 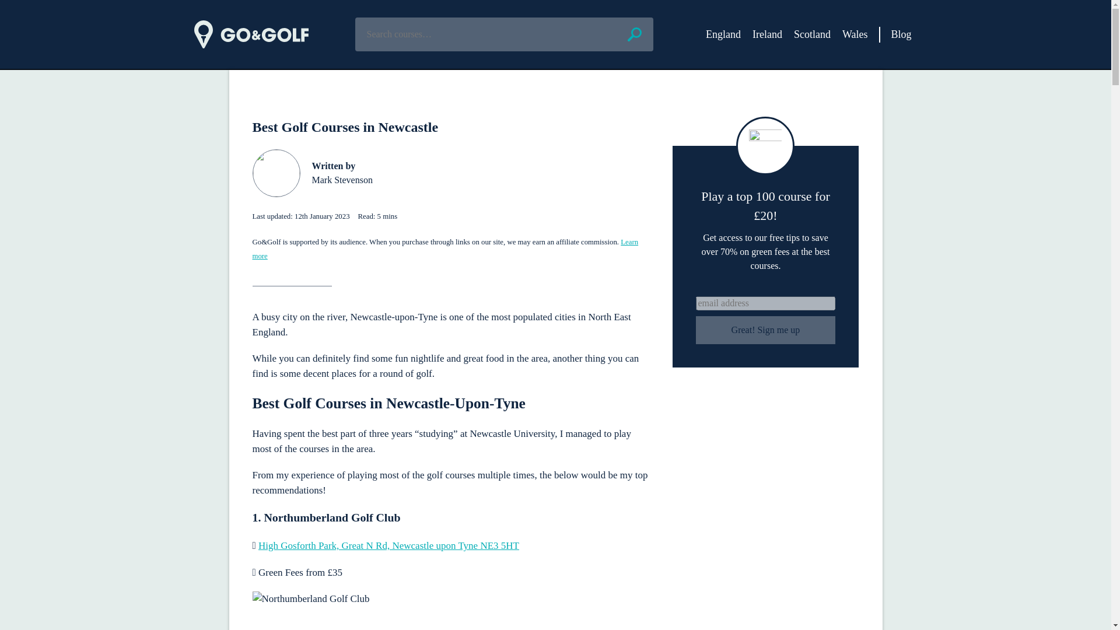 What do you see at coordinates (767, 34) in the screenshot?
I see `Ireland` at bounding box center [767, 34].